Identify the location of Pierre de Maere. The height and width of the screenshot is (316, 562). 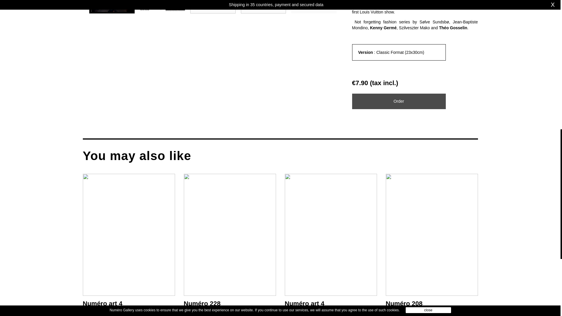
(435, 1).